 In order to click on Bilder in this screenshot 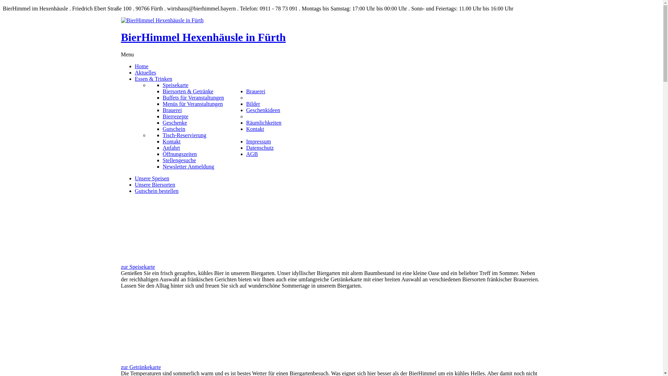, I will do `click(253, 104)`.